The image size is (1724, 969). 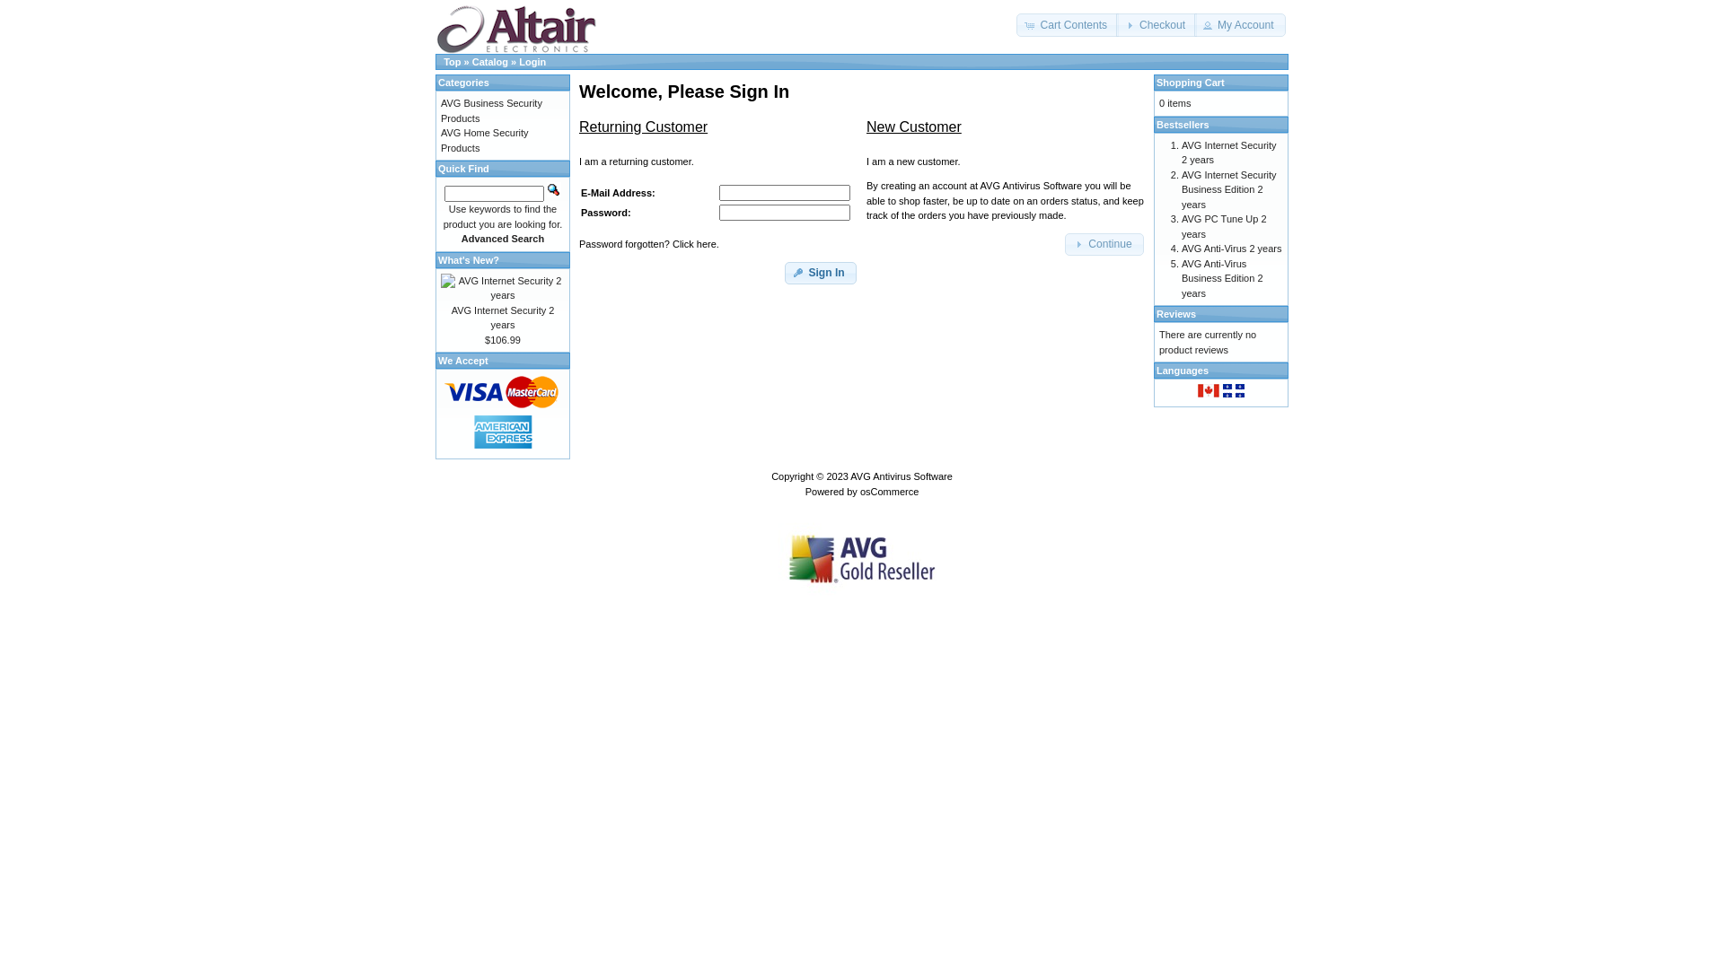 What do you see at coordinates (492, 111) in the screenshot?
I see `AVG Business Security Products` at bounding box center [492, 111].